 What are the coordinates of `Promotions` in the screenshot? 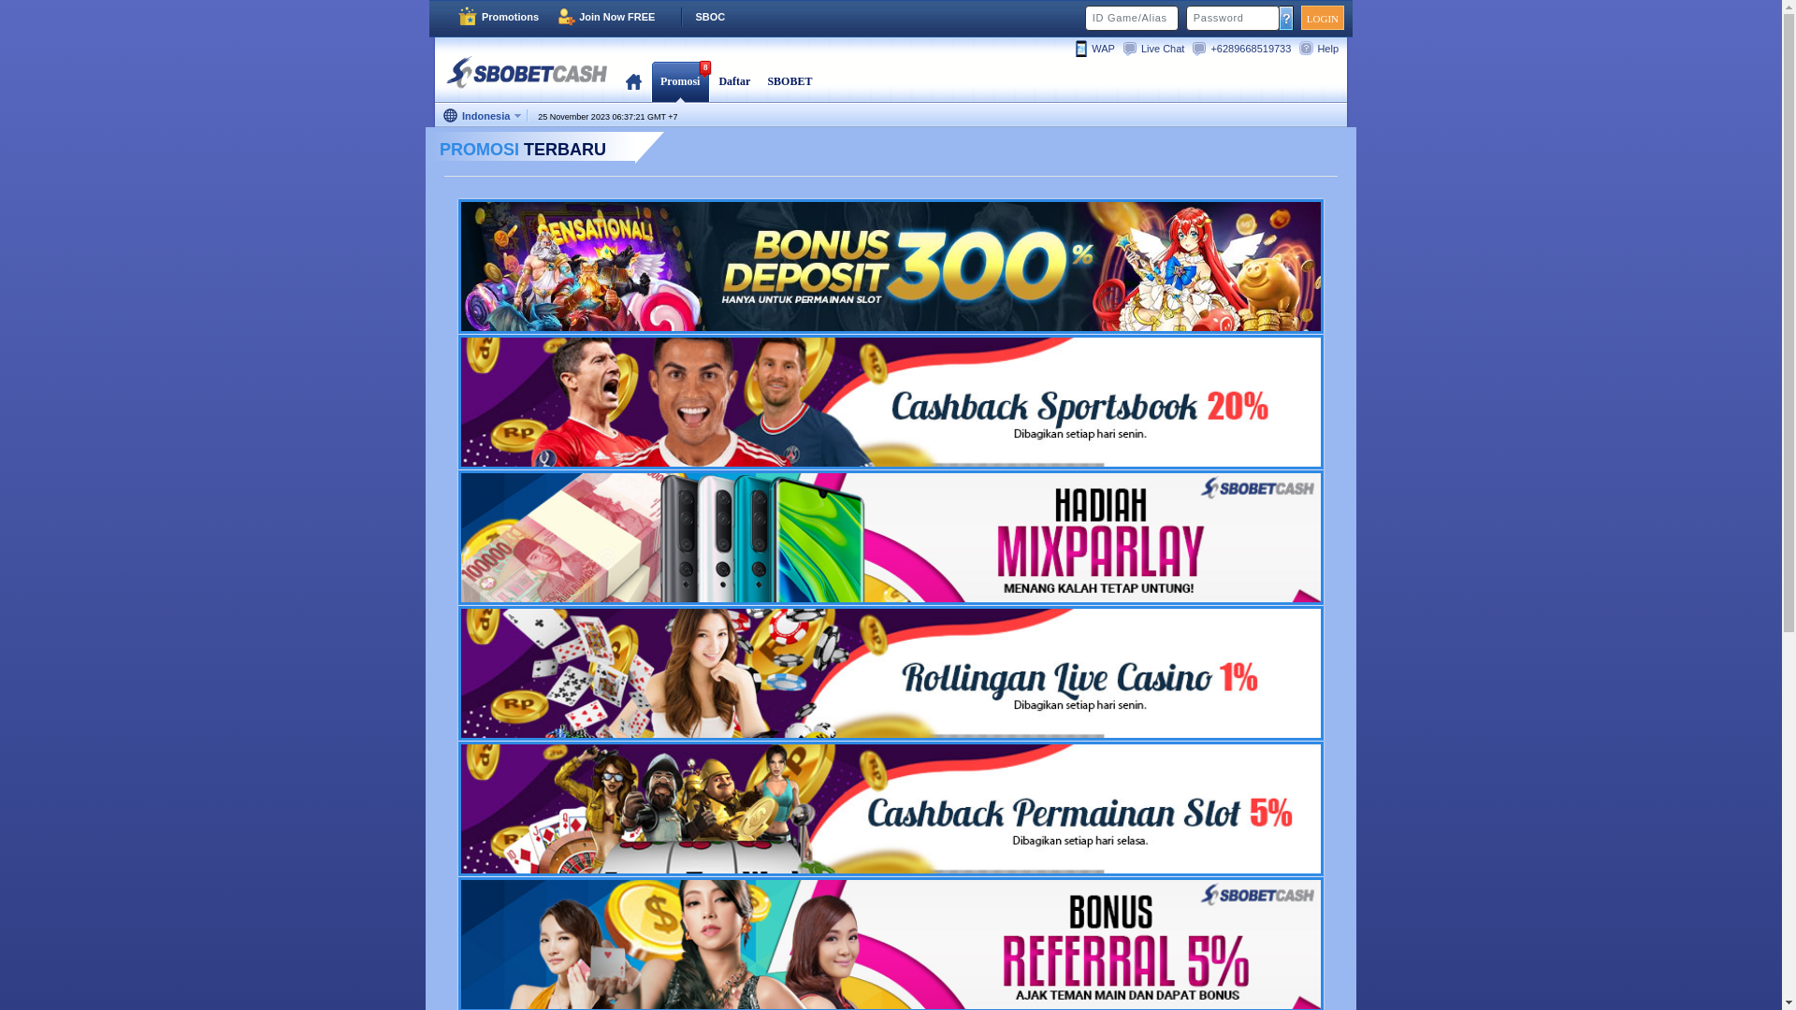 It's located at (498, 17).